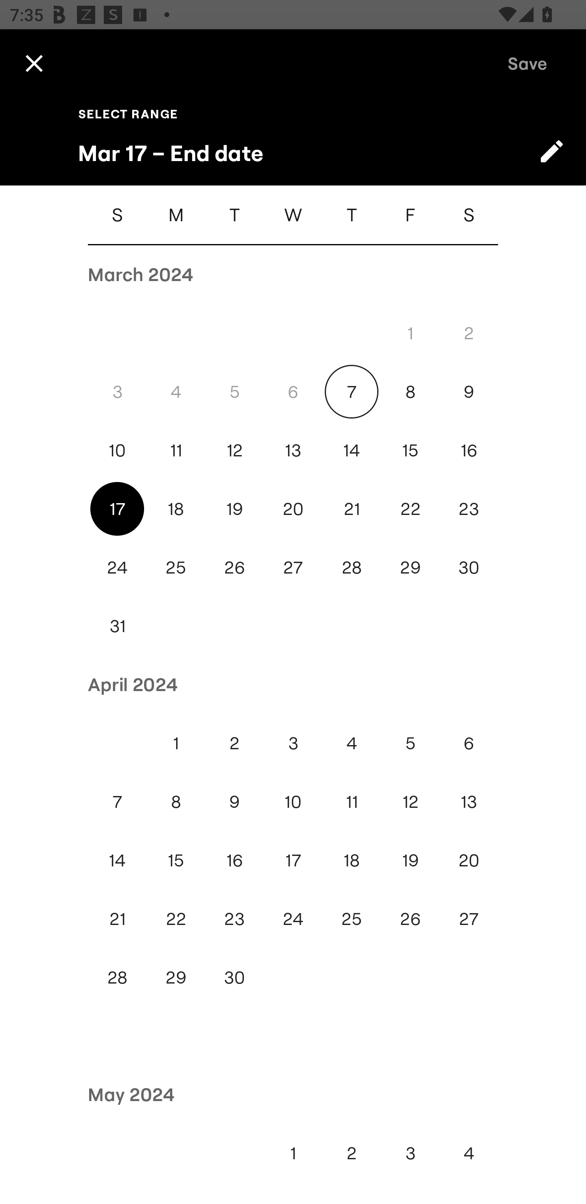 This screenshot has height=1204, width=586. What do you see at coordinates (469, 568) in the screenshot?
I see `30 Sat, Mar 30` at bounding box center [469, 568].